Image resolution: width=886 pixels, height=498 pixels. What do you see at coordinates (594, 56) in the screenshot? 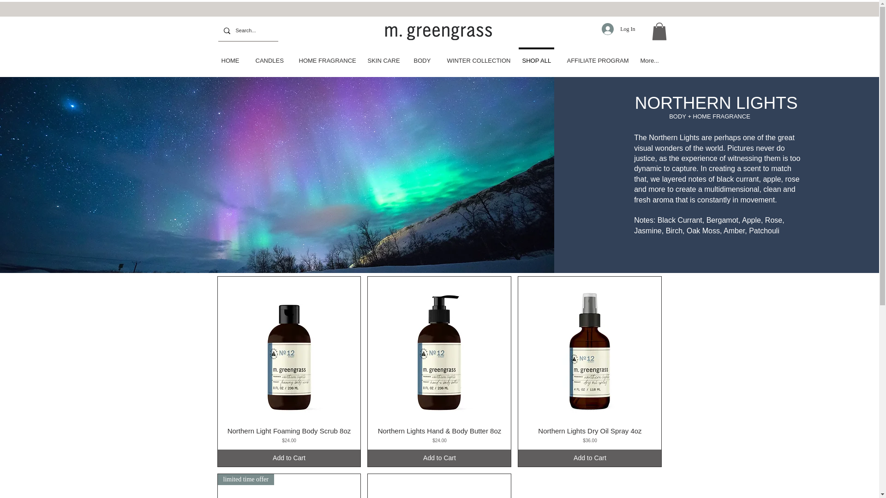
I see `AFFILIATE PROGRAM` at bounding box center [594, 56].